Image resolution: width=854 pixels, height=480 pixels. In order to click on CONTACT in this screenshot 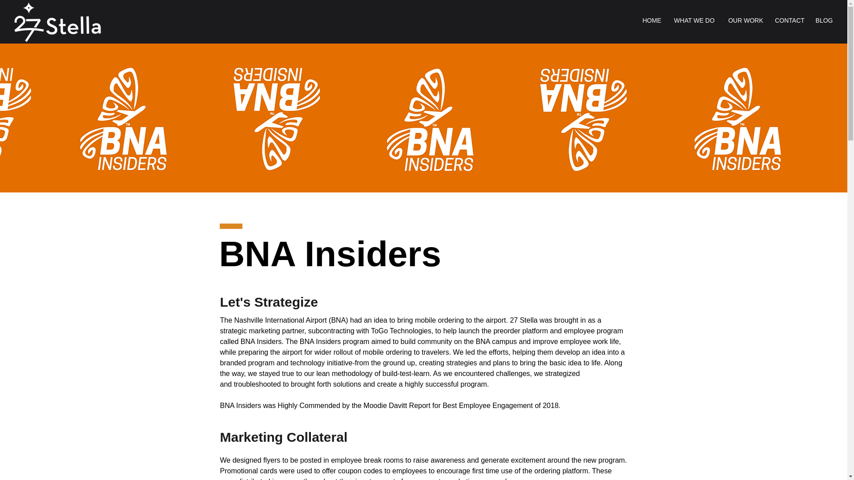, I will do `click(789, 20)`.